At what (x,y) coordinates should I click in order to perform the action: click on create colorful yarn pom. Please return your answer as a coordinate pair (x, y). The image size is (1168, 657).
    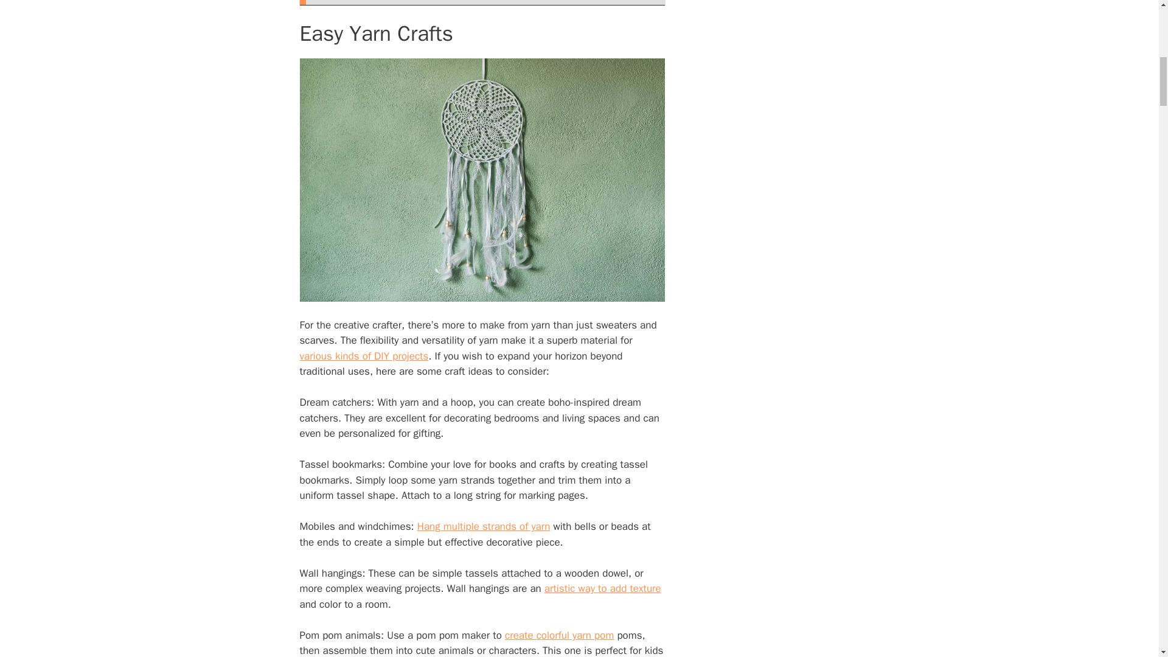
    Looking at the image, I should click on (559, 635).